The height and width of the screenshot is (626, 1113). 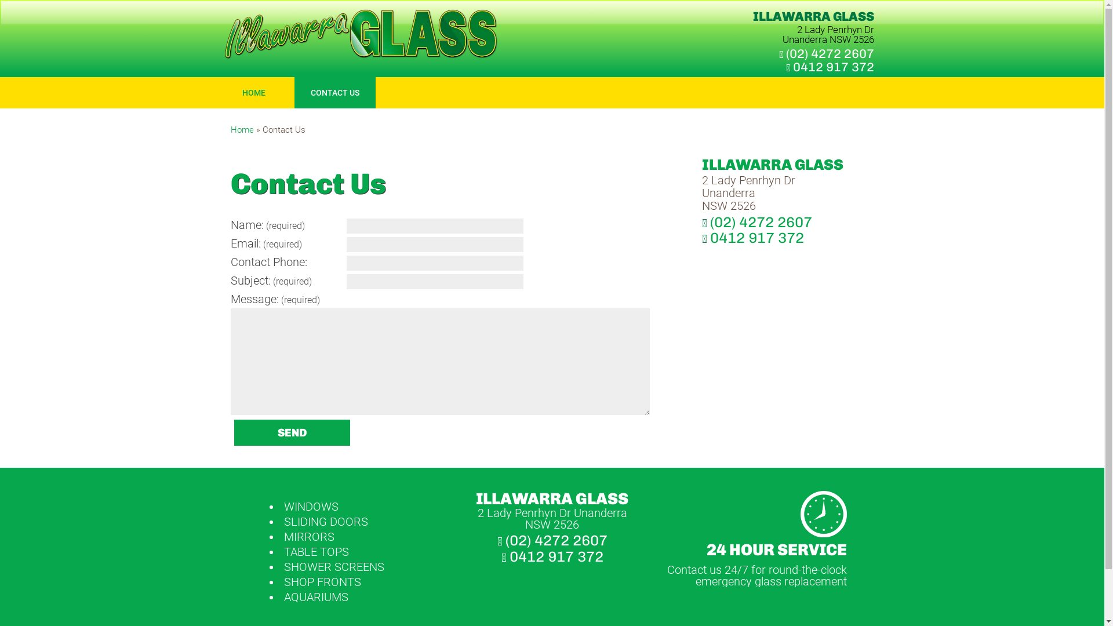 I want to click on 0412 917 372, so click(x=834, y=67).